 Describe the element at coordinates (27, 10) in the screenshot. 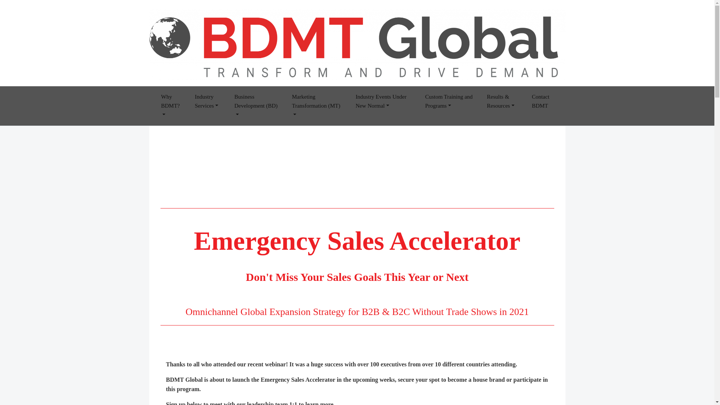

I see `Skip to content` at that location.